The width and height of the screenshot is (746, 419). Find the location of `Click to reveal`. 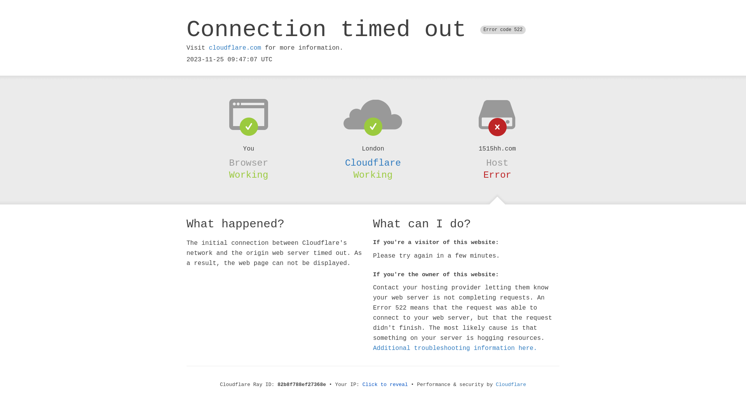

Click to reveal is located at coordinates (385, 385).